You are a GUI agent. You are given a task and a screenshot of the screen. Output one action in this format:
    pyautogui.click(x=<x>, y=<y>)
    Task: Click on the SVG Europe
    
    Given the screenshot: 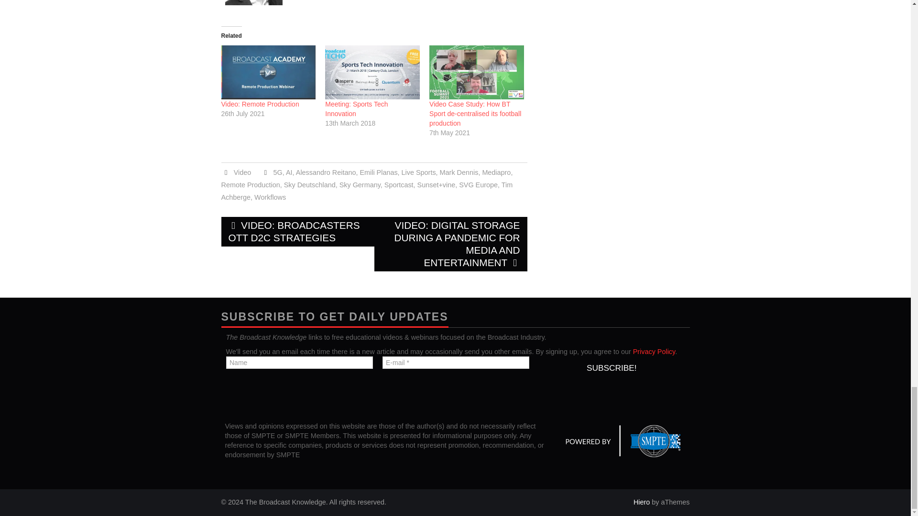 What is the action you would take?
    pyautogui.click(x=478, y=185)
    